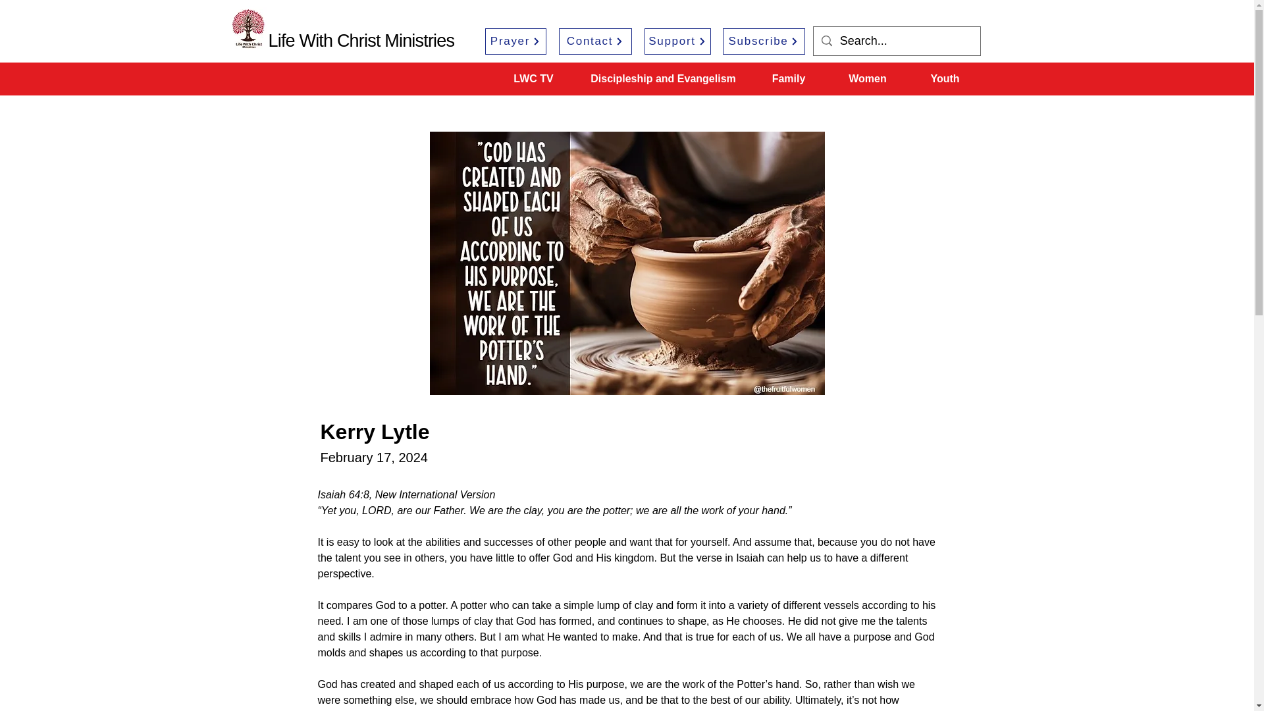 Image resolution: width=1264 pixels, height=711 pixels. Describe the element at coordinates (764, 41) in the screenshot. I see `Subscribe` at that location.